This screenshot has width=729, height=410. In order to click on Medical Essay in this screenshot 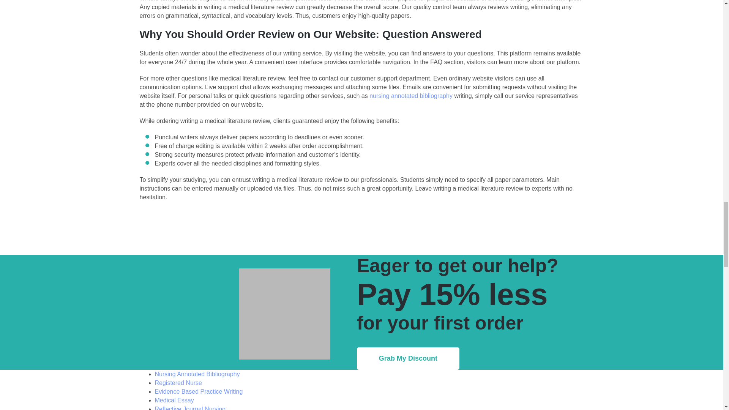, I will do `click(174, 400)`.